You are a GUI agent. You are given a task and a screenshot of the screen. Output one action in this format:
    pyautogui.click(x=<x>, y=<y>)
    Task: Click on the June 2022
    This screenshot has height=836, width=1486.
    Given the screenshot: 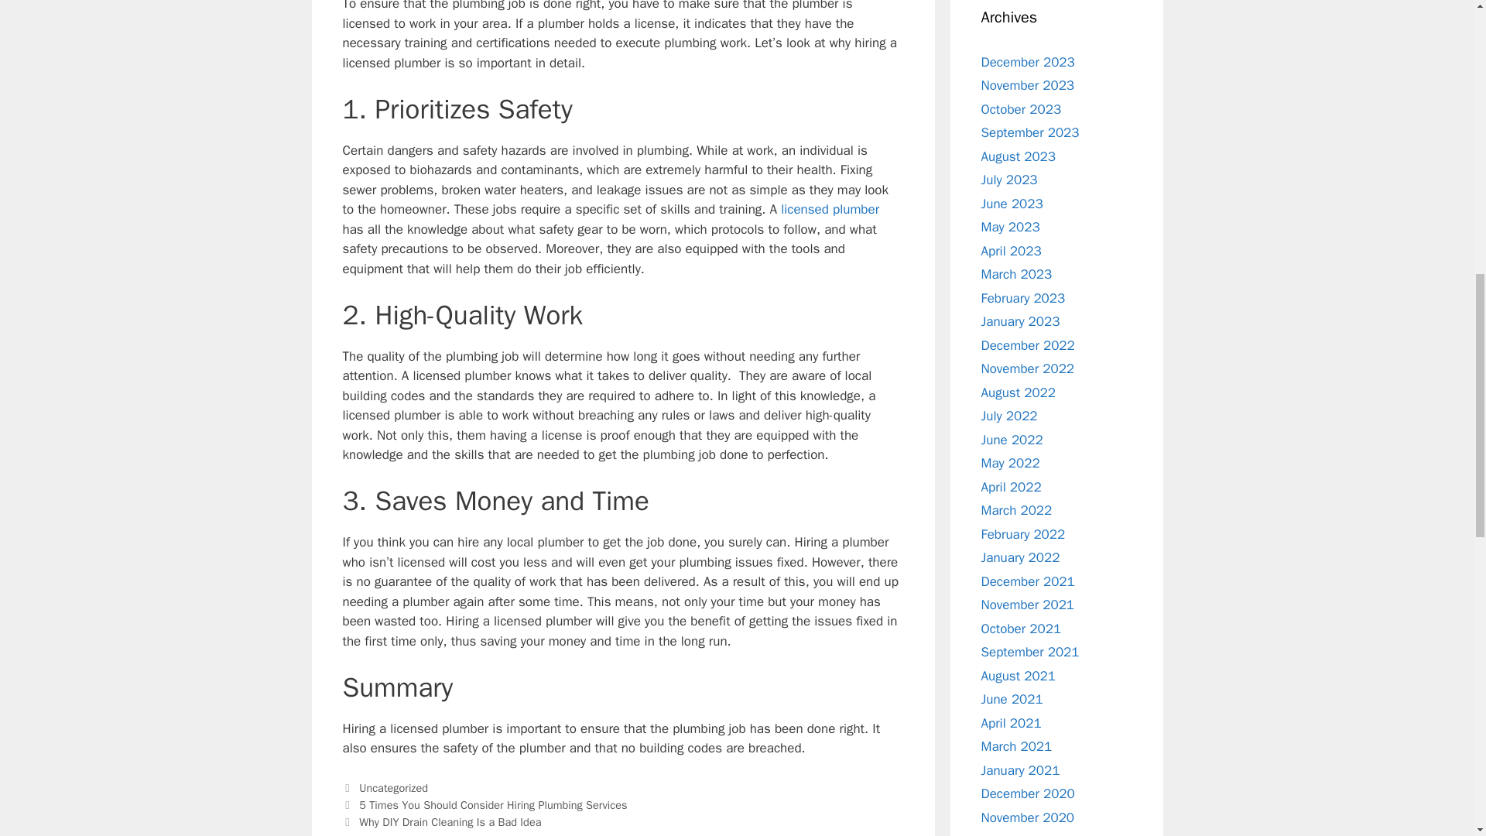 What is the action you would take?
    pyautogui.click(x=1012, y=440)
    